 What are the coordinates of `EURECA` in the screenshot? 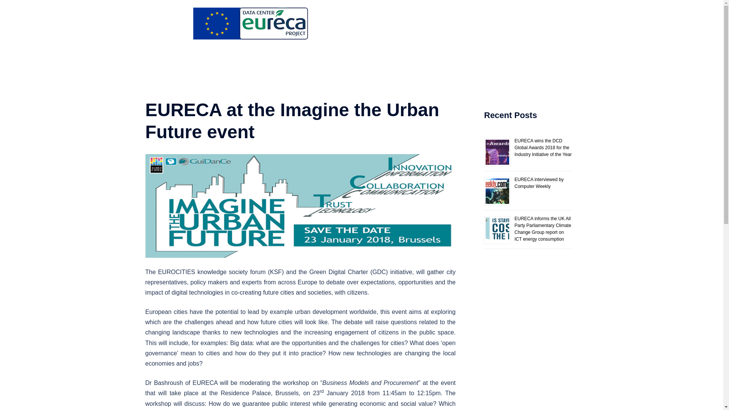 It's located at (250, 26).